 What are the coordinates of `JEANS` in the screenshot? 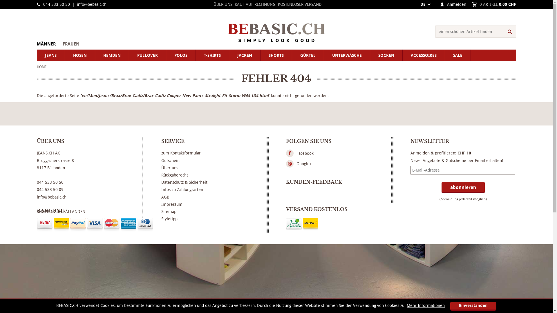 It's located at (50, 55).